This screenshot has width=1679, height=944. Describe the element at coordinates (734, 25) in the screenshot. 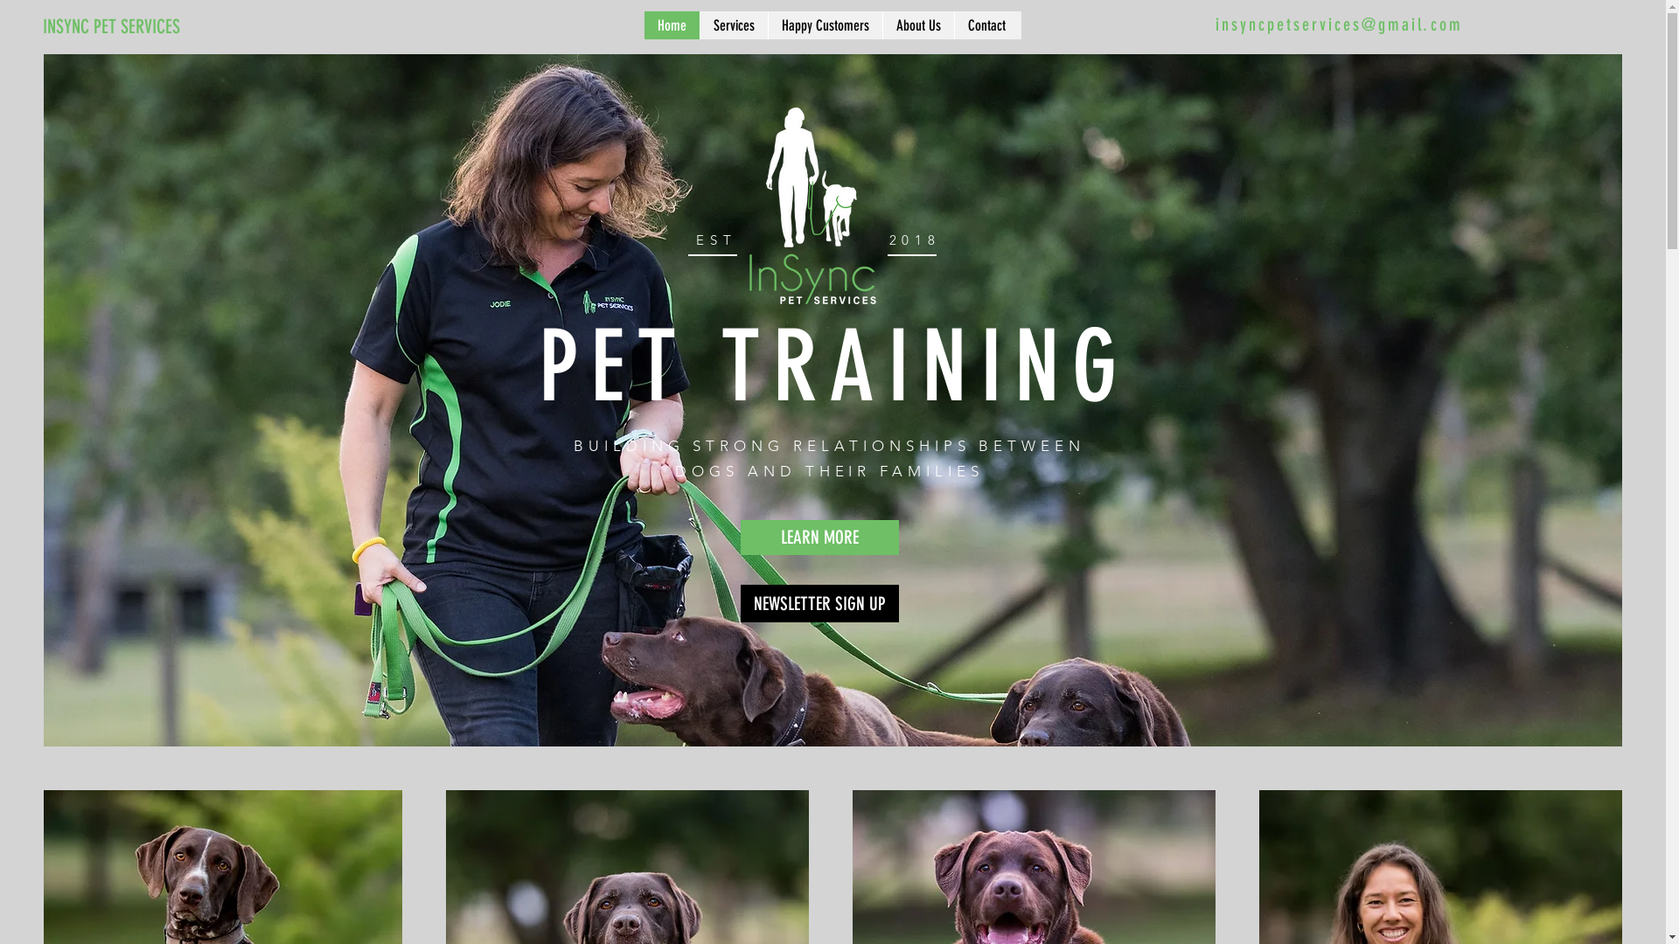

I see `Services` at that location.